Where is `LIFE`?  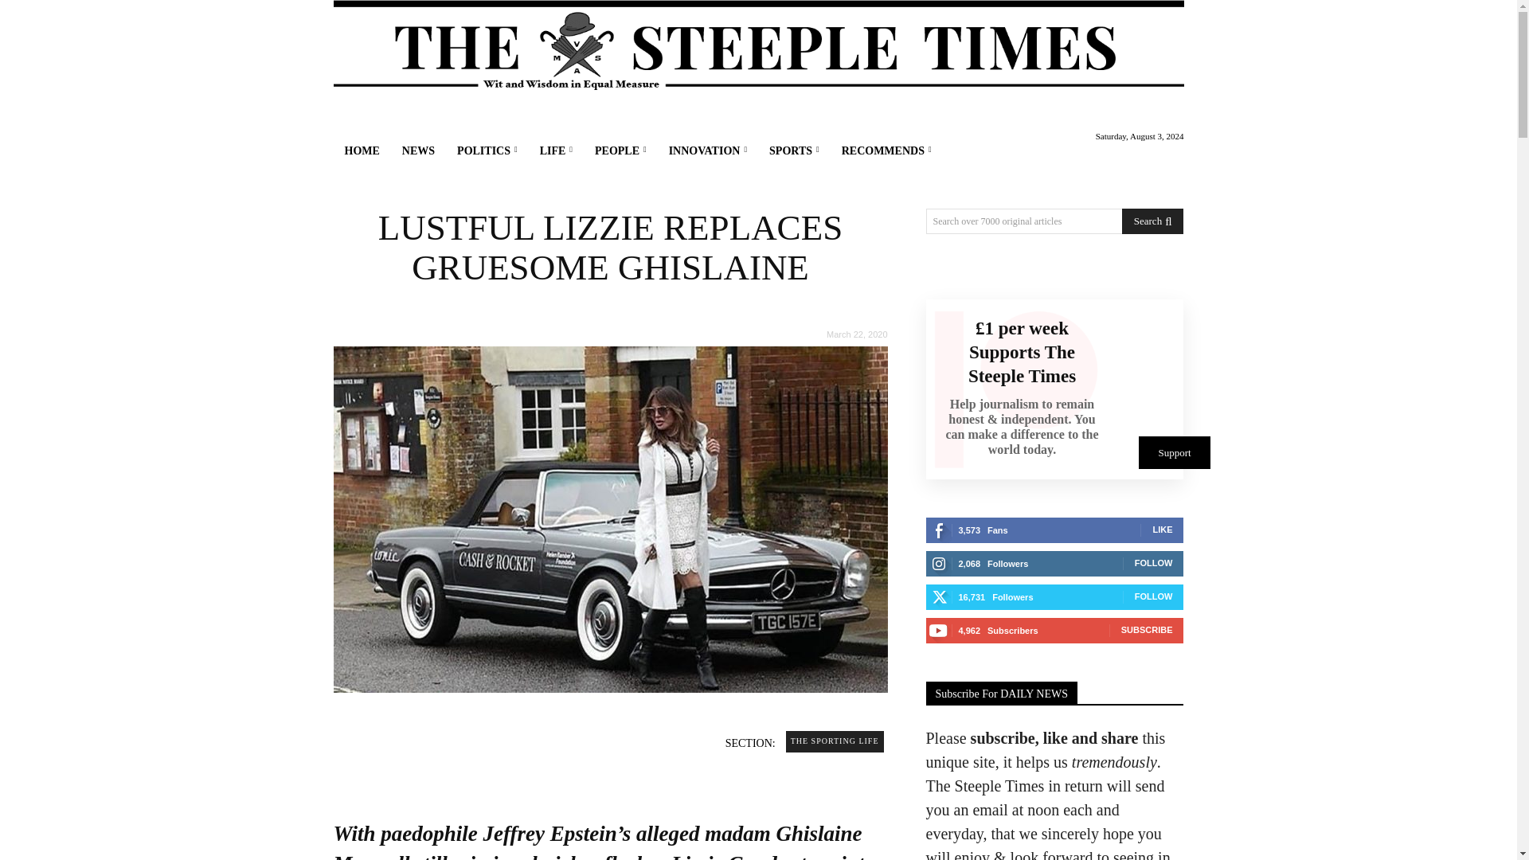 LIFE is located at coordinates (556, 151).